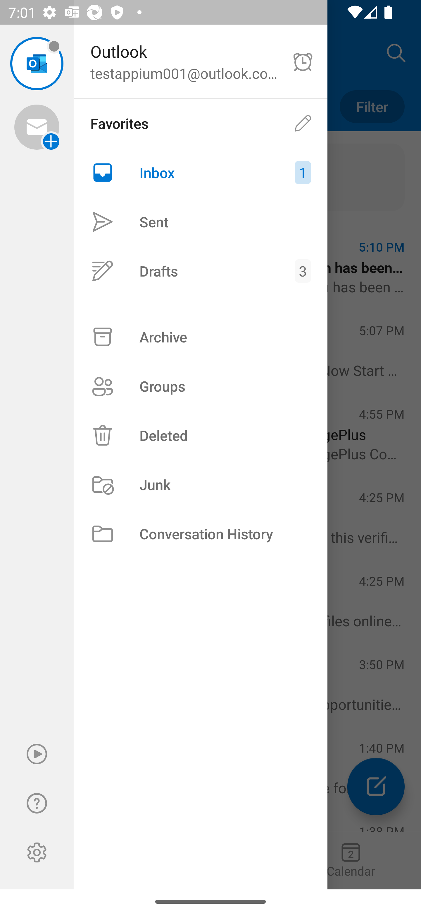  What do you see at coordinates (201, 386) in the screenshot?
I see `Groups` at bounding box center [201, 386].